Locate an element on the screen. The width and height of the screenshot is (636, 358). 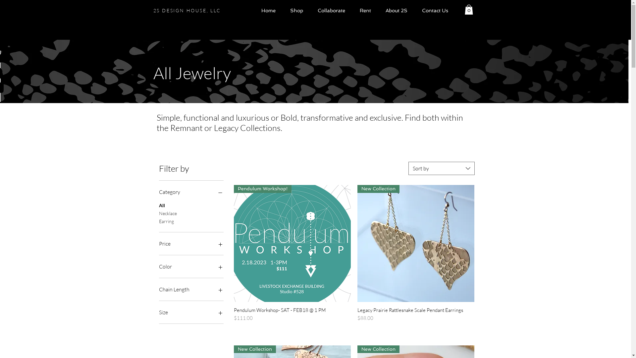
Category is located at coordinates (191, 192).